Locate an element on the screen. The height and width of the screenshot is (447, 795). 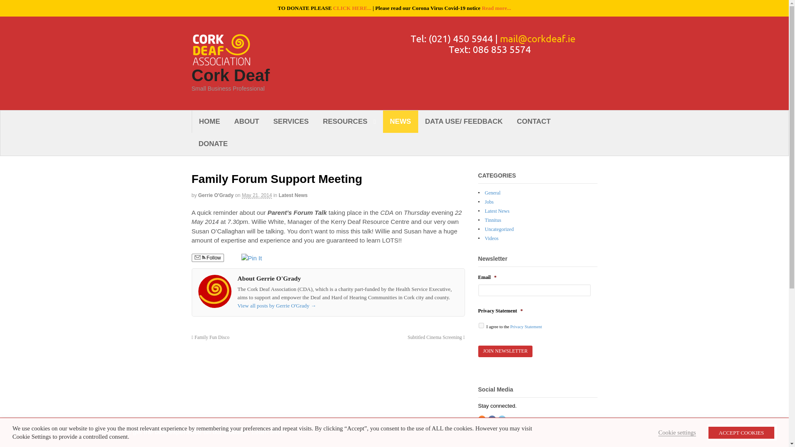
Got it! is located at coordinates (742, 432).